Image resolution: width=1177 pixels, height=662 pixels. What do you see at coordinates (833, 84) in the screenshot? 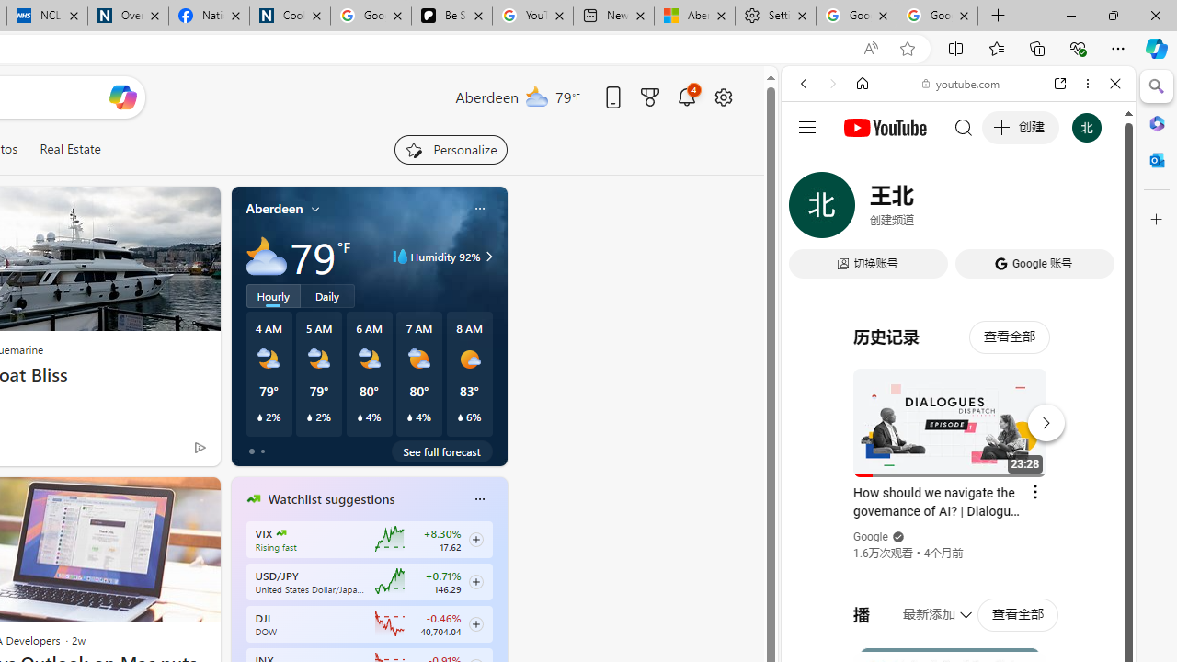
I see `Forward` at bounding box center [833, 84].